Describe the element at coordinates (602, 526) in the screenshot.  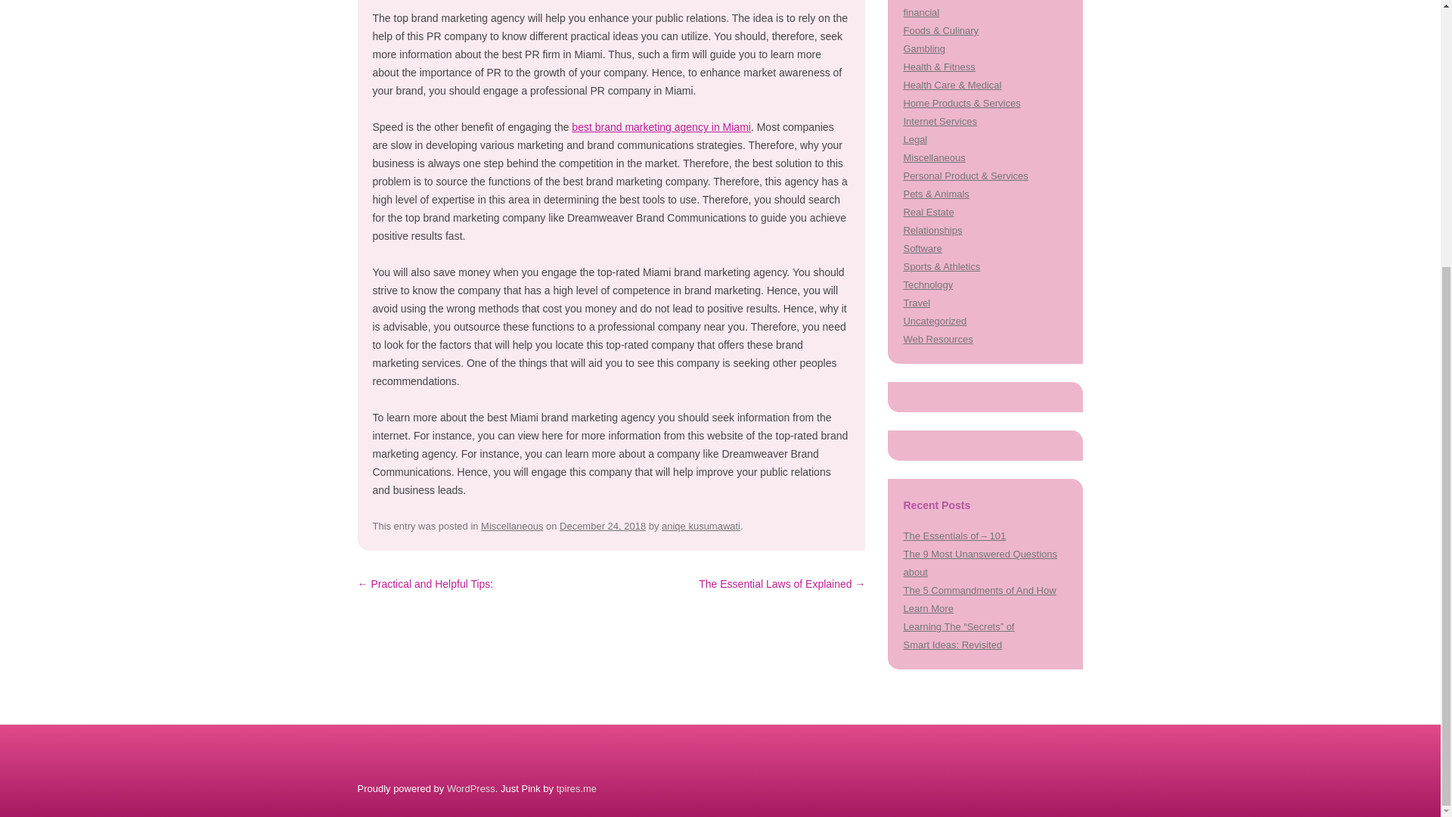
I see `9:33 am` at that location.